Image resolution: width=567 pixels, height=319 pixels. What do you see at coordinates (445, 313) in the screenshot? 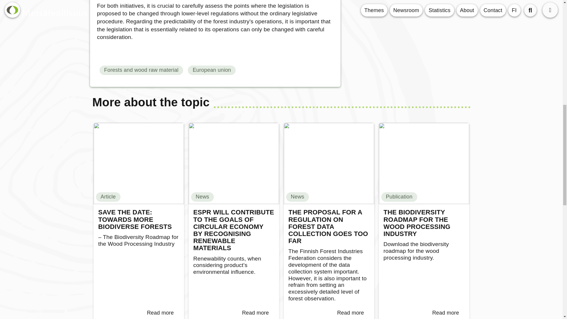
I see `Read more` at bounding box center [445, 313].